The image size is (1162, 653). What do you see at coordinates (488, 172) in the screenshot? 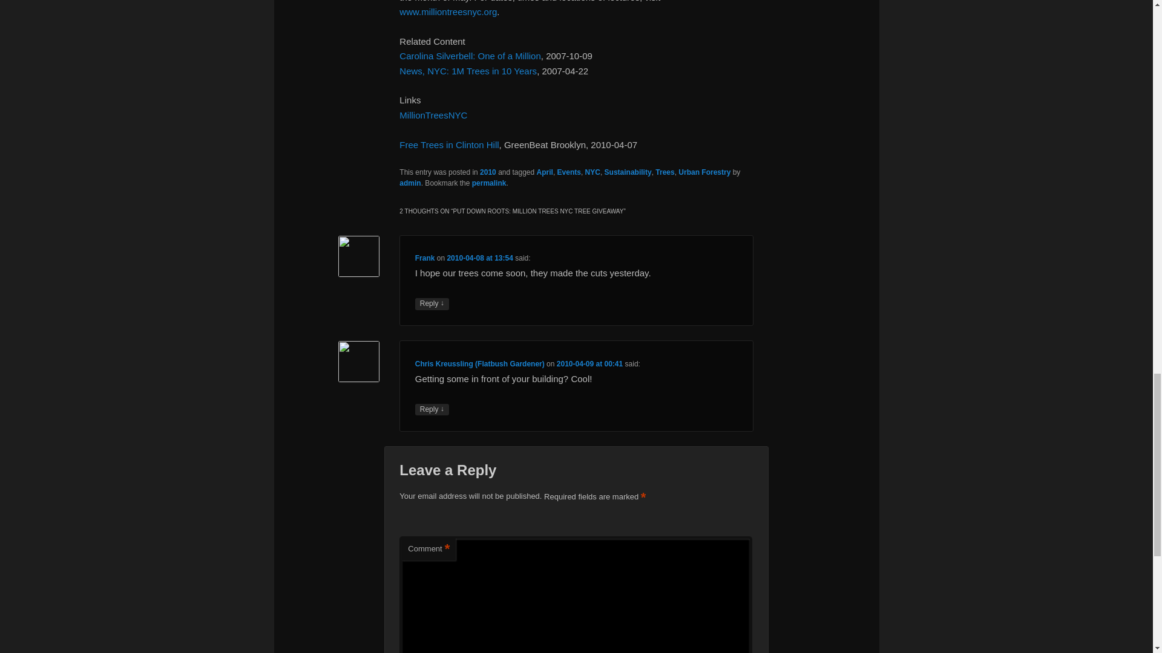
I see `2010` at bounding box center [488, 172].